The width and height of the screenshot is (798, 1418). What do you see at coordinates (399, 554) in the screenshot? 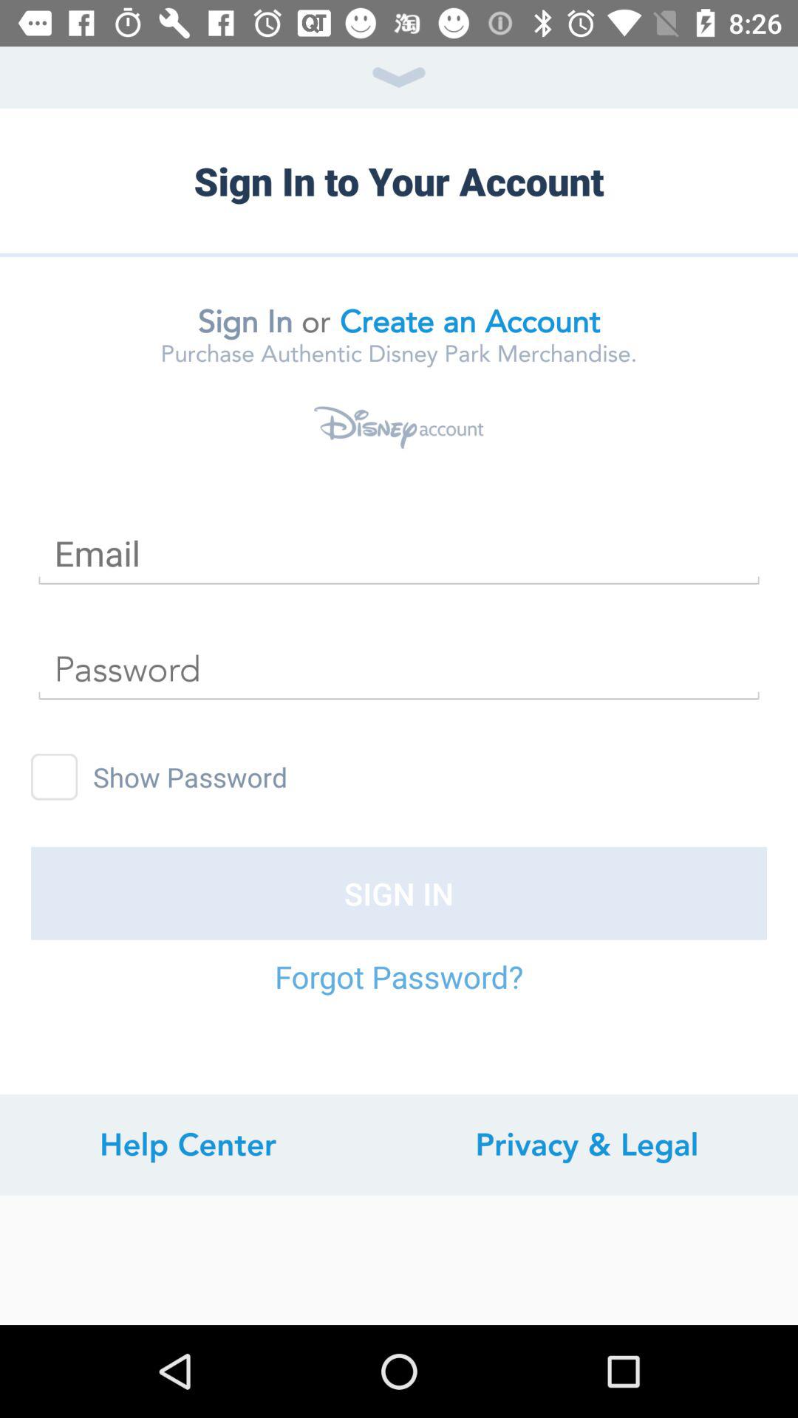
I see `enter email id` at bounding box center [399, 554].